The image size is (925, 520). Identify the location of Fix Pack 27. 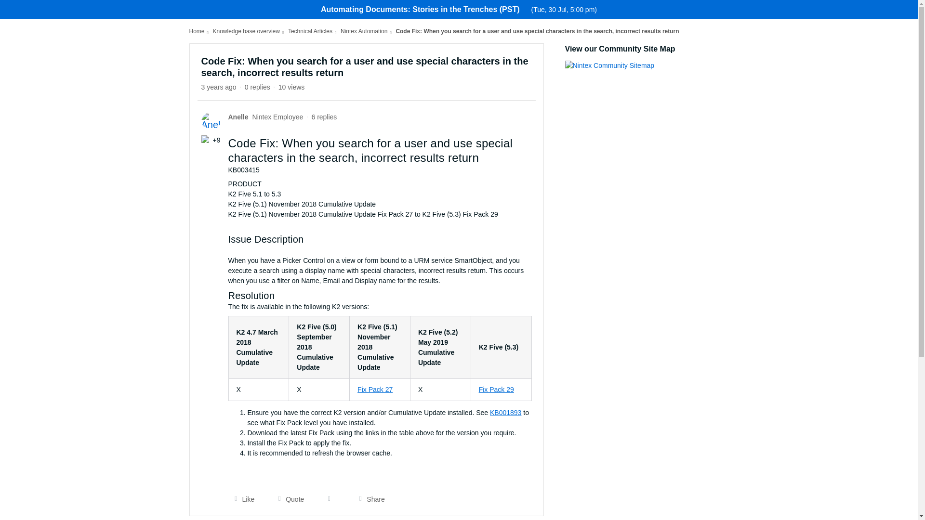
(375, 389).